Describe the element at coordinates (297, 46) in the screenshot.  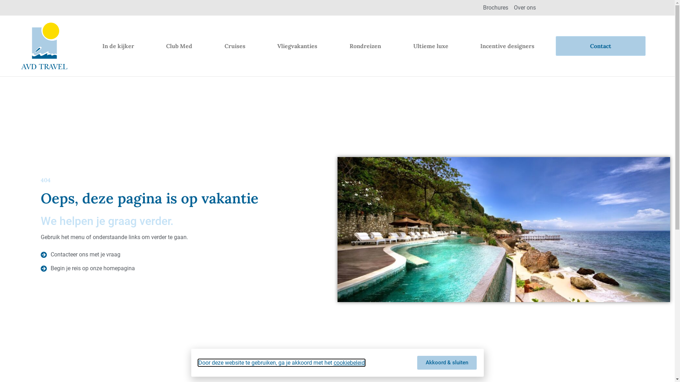
I see `Vliegvakanties` at that location.